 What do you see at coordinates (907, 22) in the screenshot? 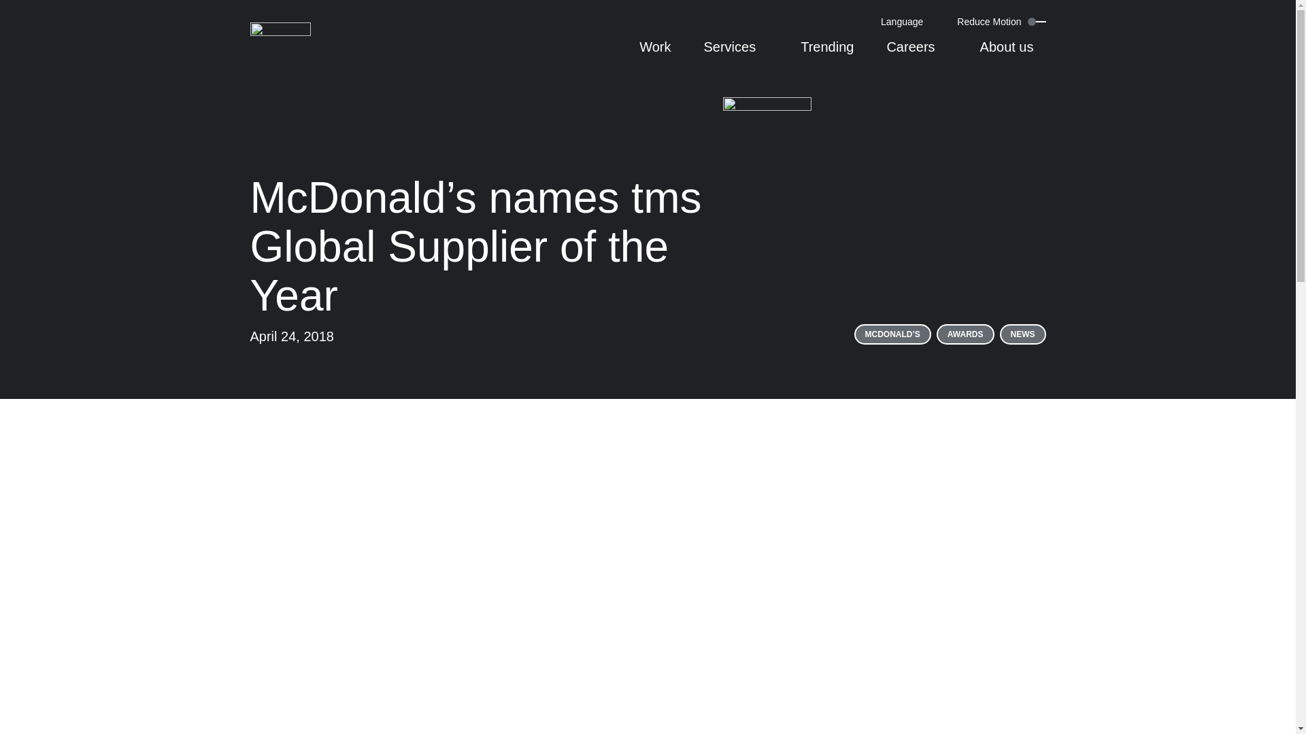
I see `Language` at bounding box center [907, 22].